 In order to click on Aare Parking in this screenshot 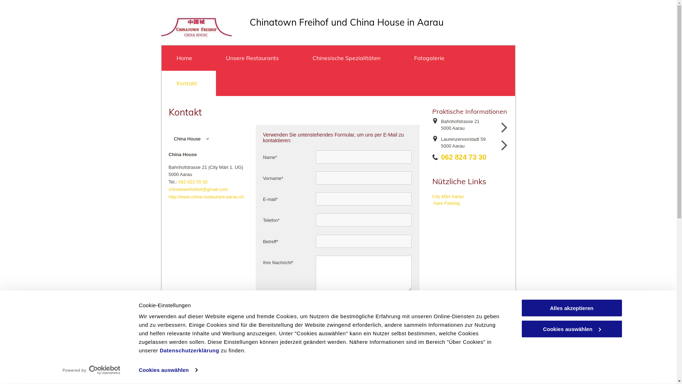, I will do `click(446, 203)`.